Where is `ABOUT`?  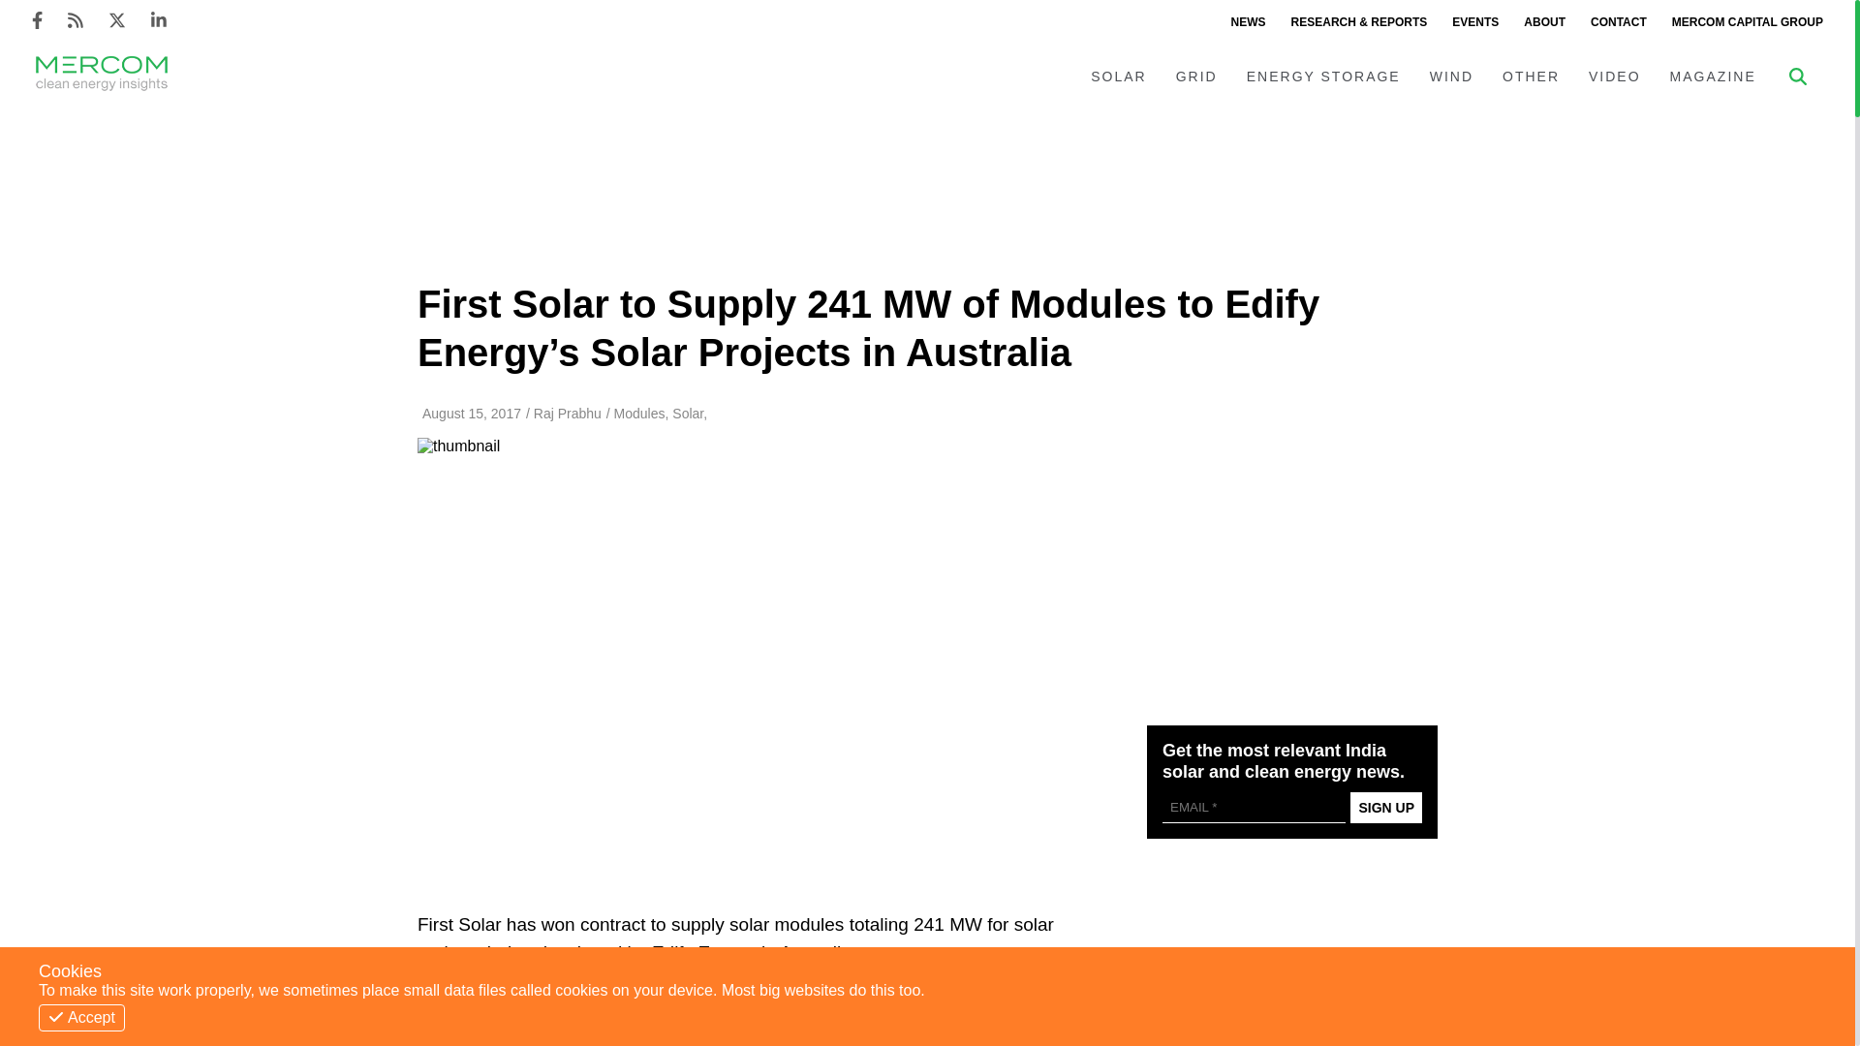 ABOUT is located at coordinates (1544, 22).